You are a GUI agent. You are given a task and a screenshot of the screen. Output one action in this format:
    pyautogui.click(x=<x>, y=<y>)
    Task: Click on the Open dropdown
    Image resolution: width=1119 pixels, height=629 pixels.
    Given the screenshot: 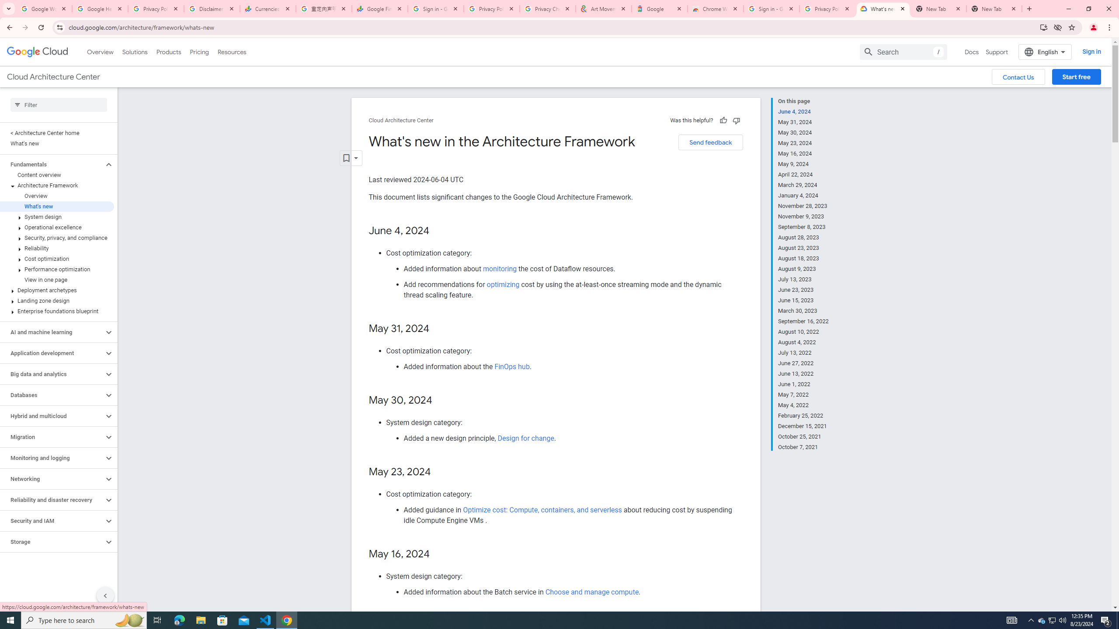 What is the action you would take?
    pyautogui.click(x=351, y=158)
    